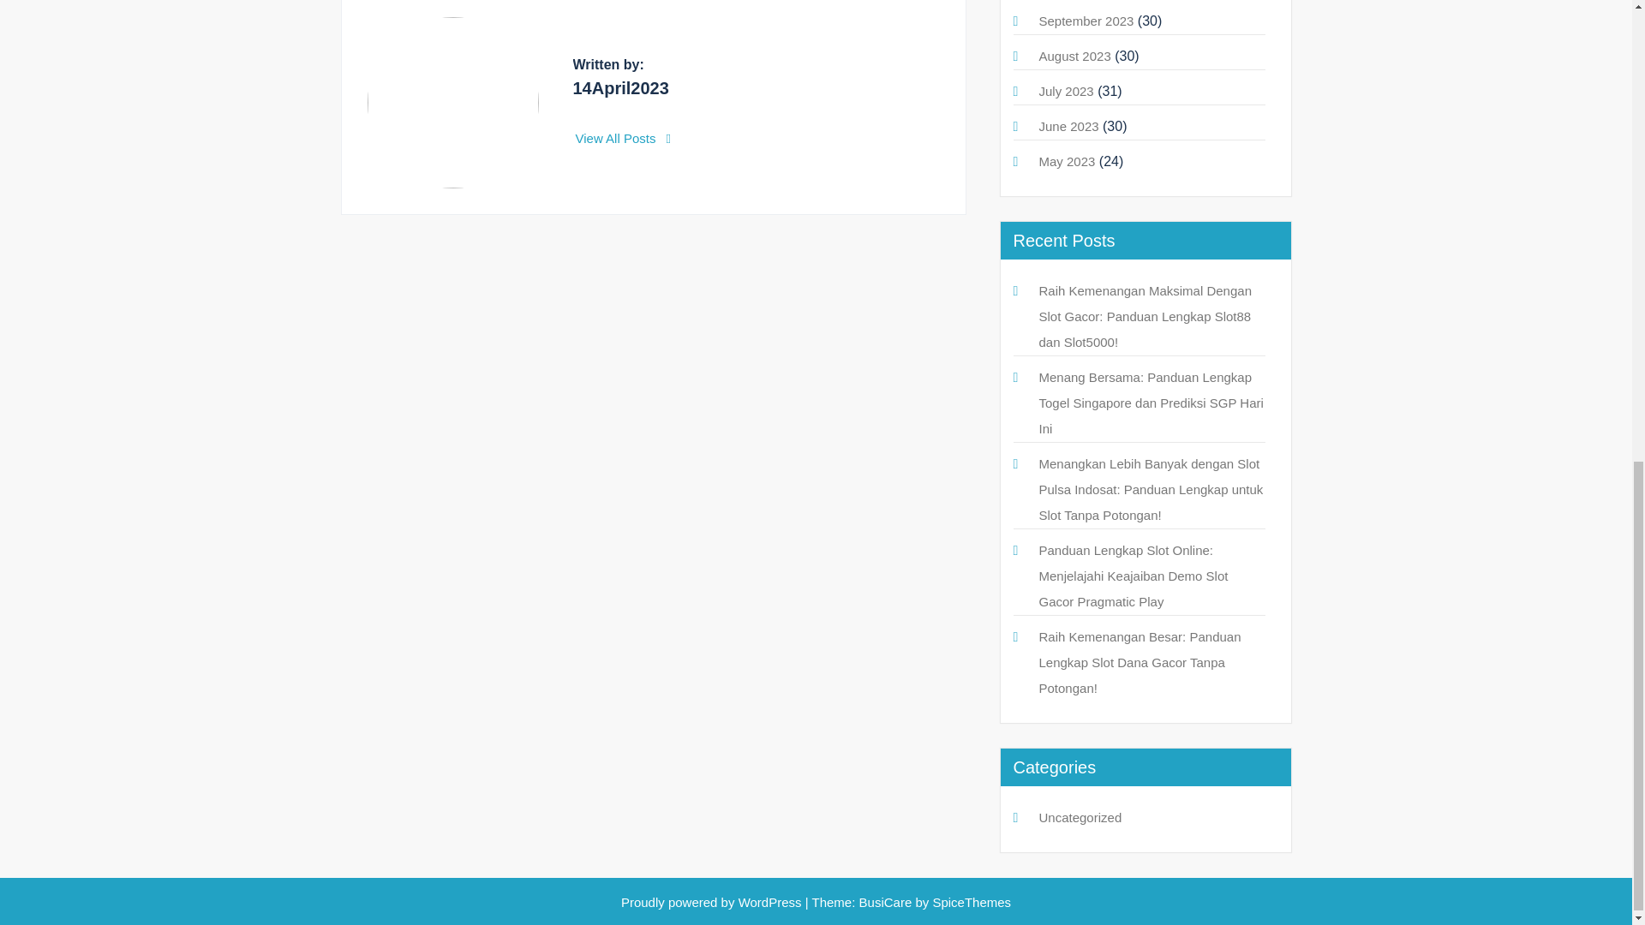  What do you see at coordinates (1066, 161) in the screenshot?
I see `May 2023` at bounding box center [1066, 161].